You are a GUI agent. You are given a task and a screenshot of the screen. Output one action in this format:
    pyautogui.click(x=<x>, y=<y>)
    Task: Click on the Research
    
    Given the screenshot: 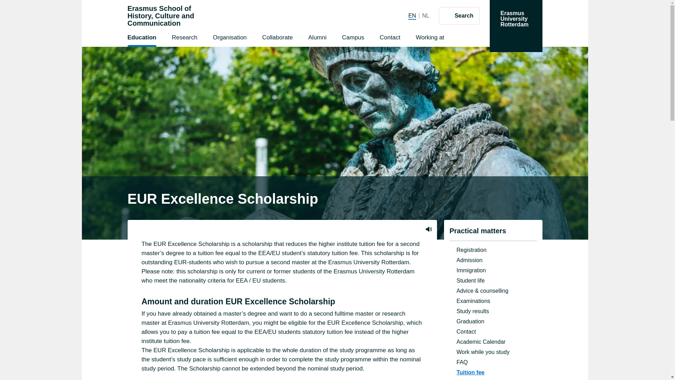 What is the action you would take?
    pyautogui.click(x=185, y=38)
    